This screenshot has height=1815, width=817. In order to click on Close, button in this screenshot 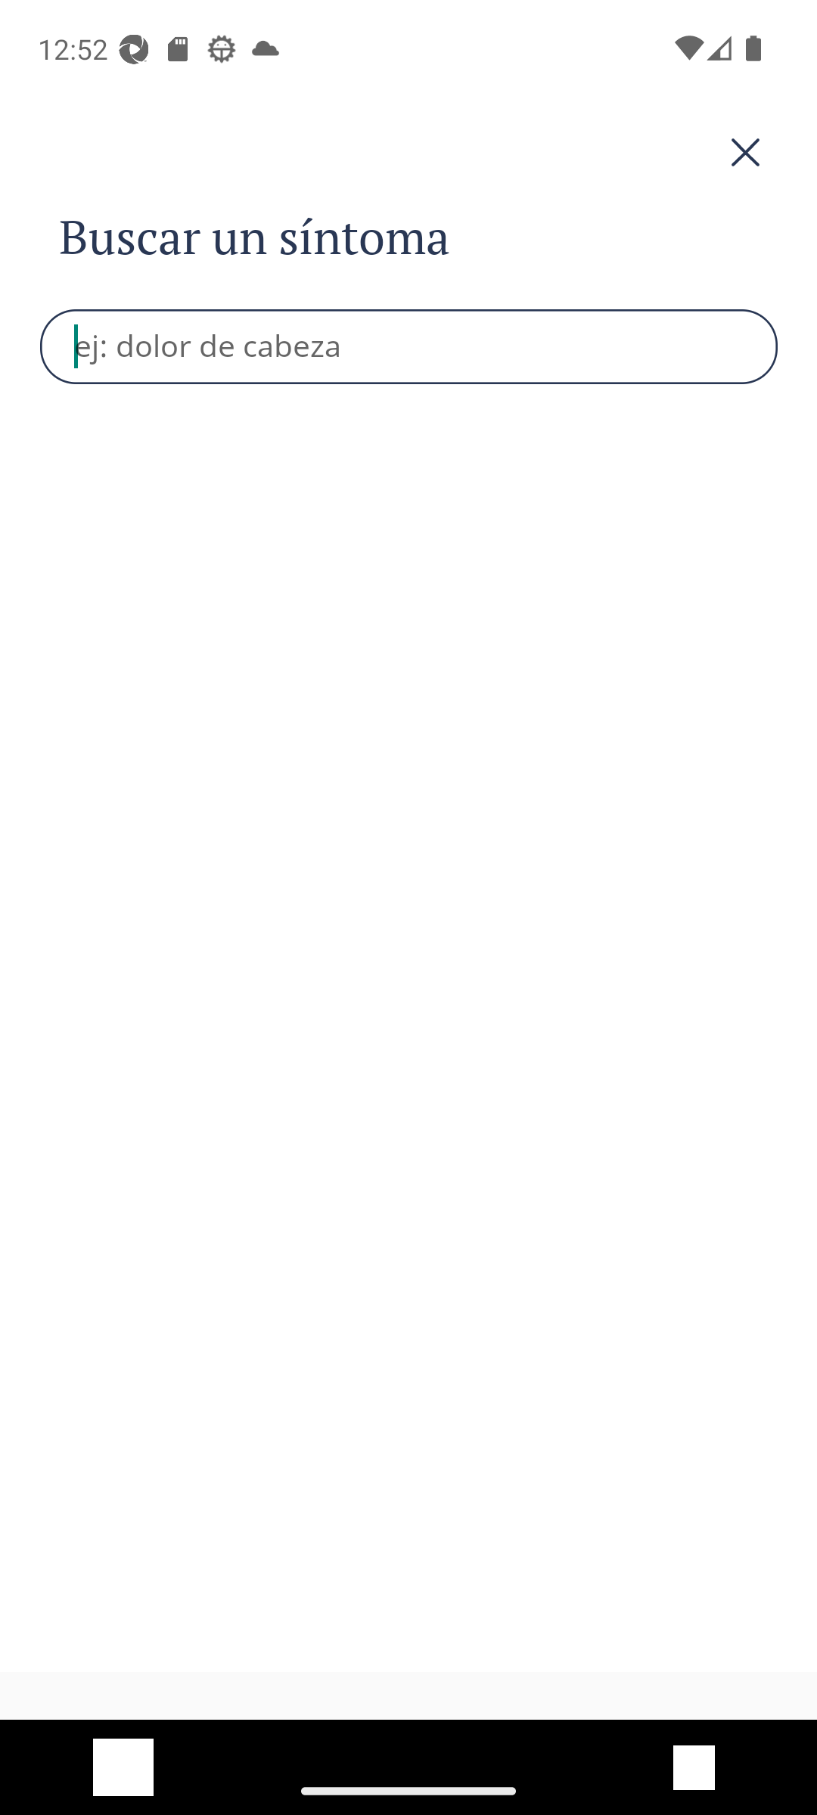, I will do `click(408, 153)`.